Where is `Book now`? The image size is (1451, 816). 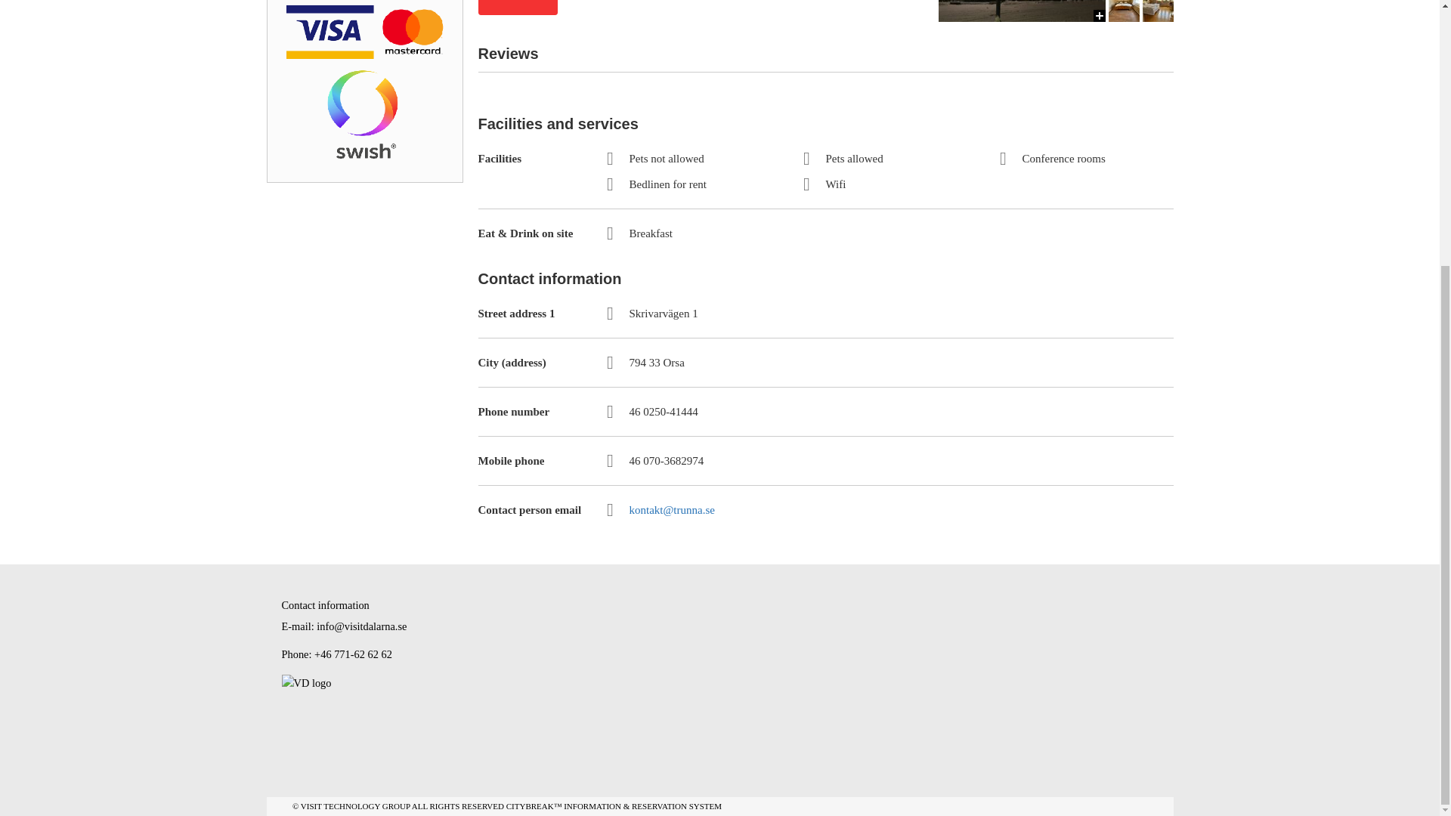
Book now is located at coordinates (517, 8).